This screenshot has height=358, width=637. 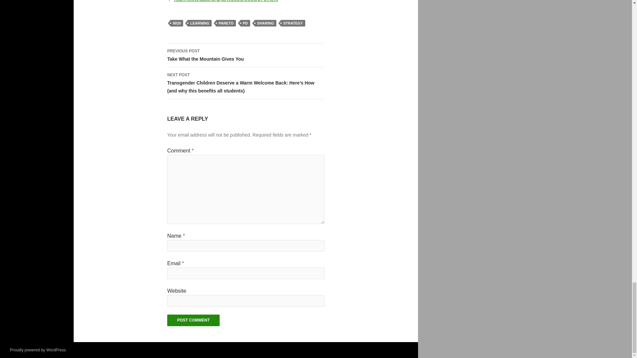 I want to click on PD, so click(x=246, y=23).